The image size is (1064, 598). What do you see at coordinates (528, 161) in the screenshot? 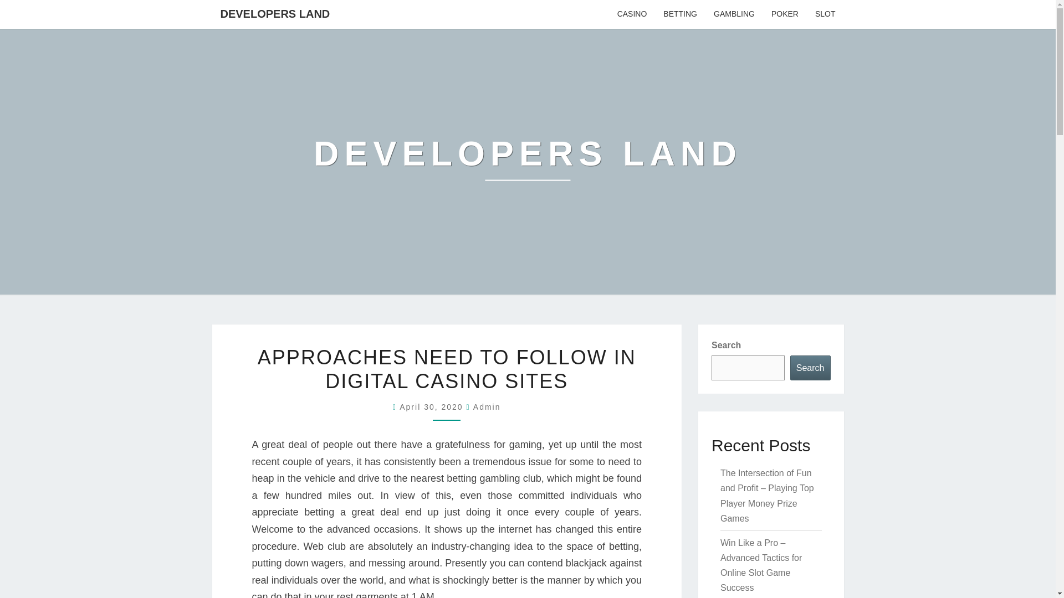
I see `DEVELOPERS LAND` at bounding box center [528, 161].